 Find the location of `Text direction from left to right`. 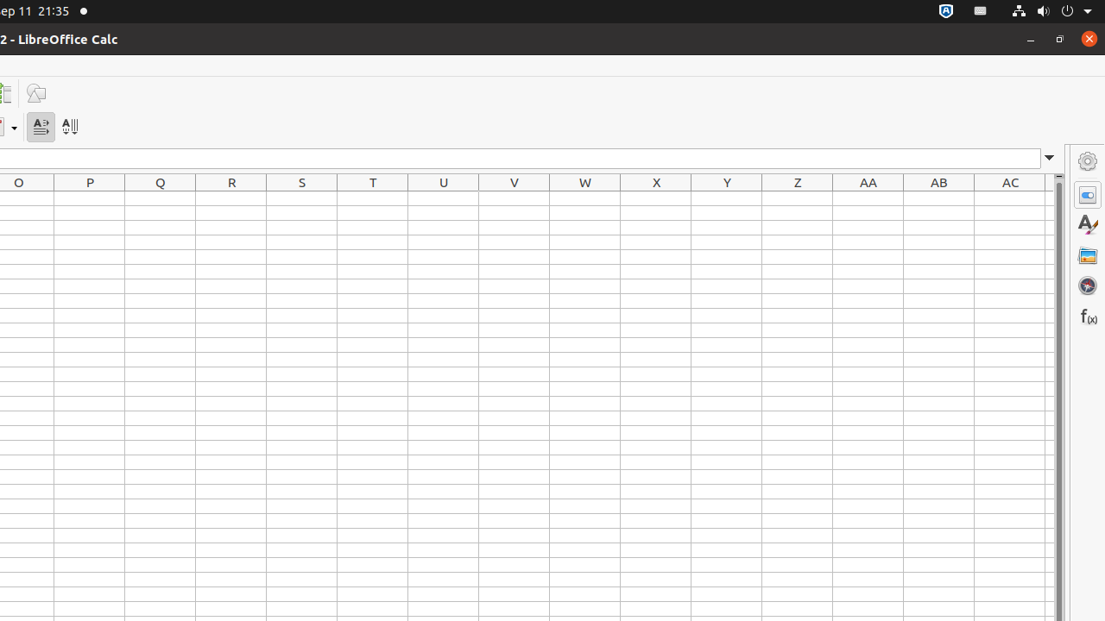

Text direction from left to right is located at coordinates (41, 128).